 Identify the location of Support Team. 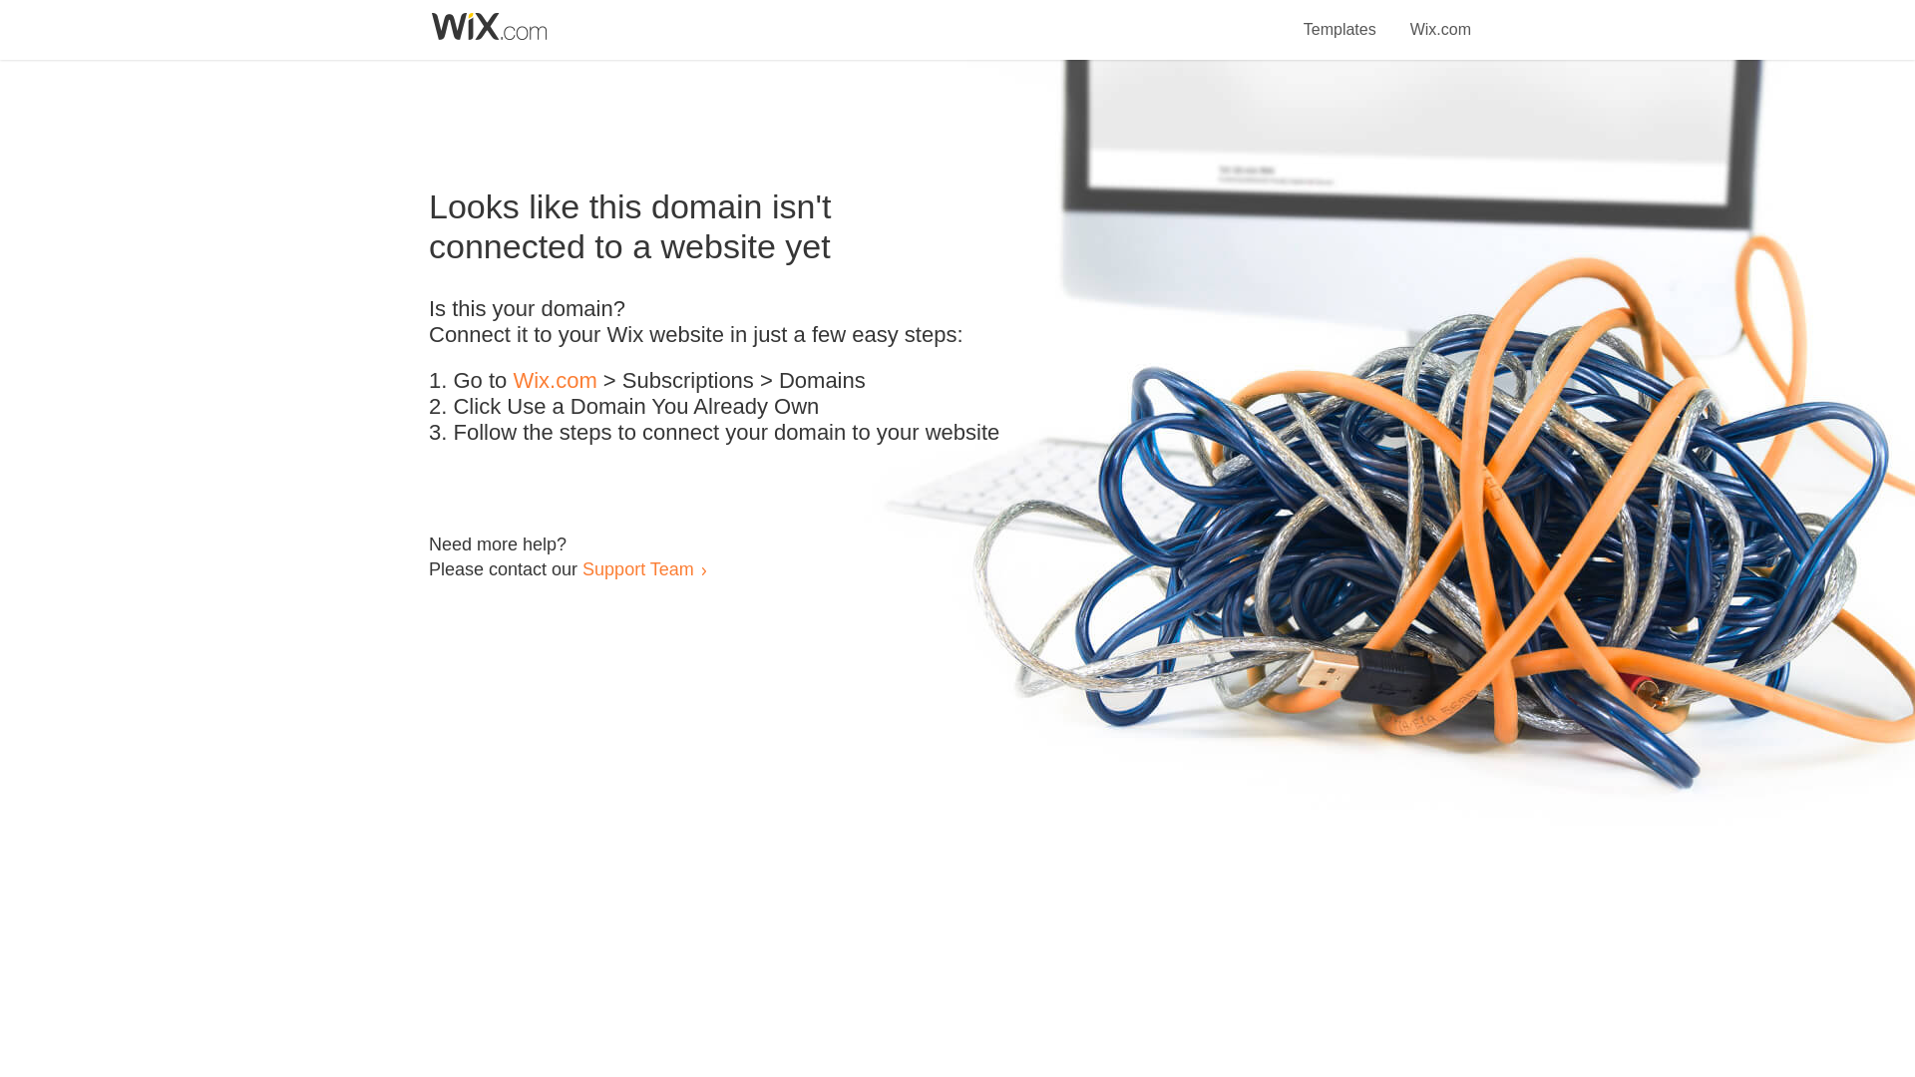
(637, 568).